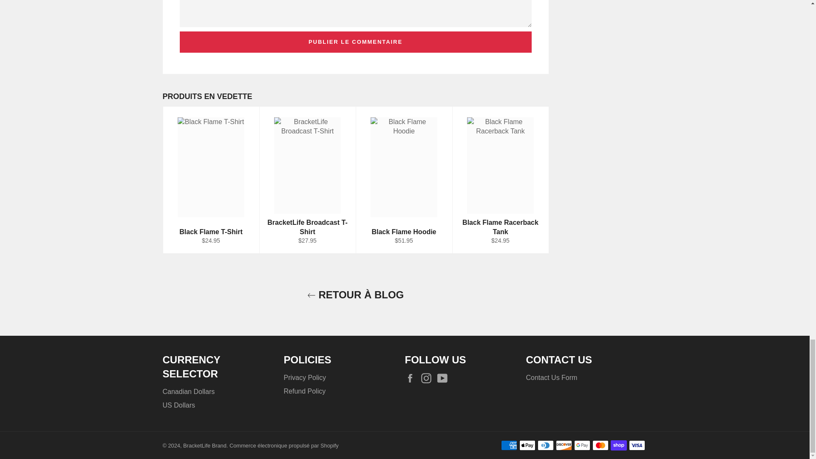  I want to click on BracketLife Brand sur Facebook, so click(412, 378).